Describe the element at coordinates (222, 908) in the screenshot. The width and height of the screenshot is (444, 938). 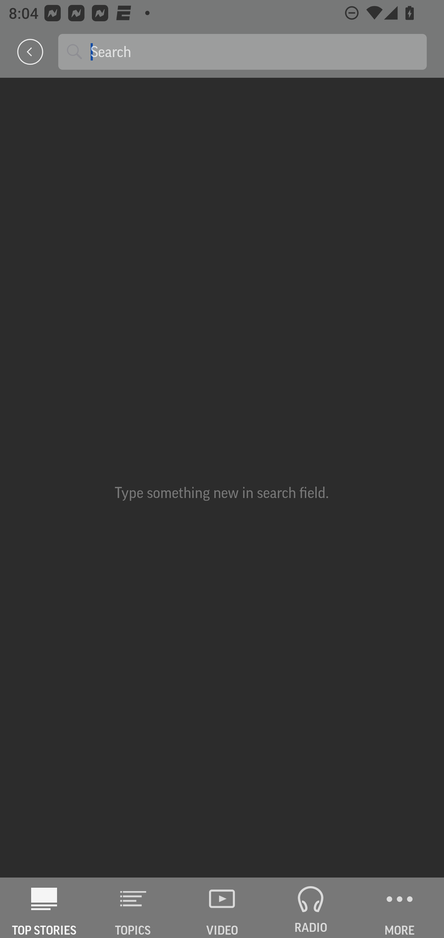
I see `VIDEO` at that location.